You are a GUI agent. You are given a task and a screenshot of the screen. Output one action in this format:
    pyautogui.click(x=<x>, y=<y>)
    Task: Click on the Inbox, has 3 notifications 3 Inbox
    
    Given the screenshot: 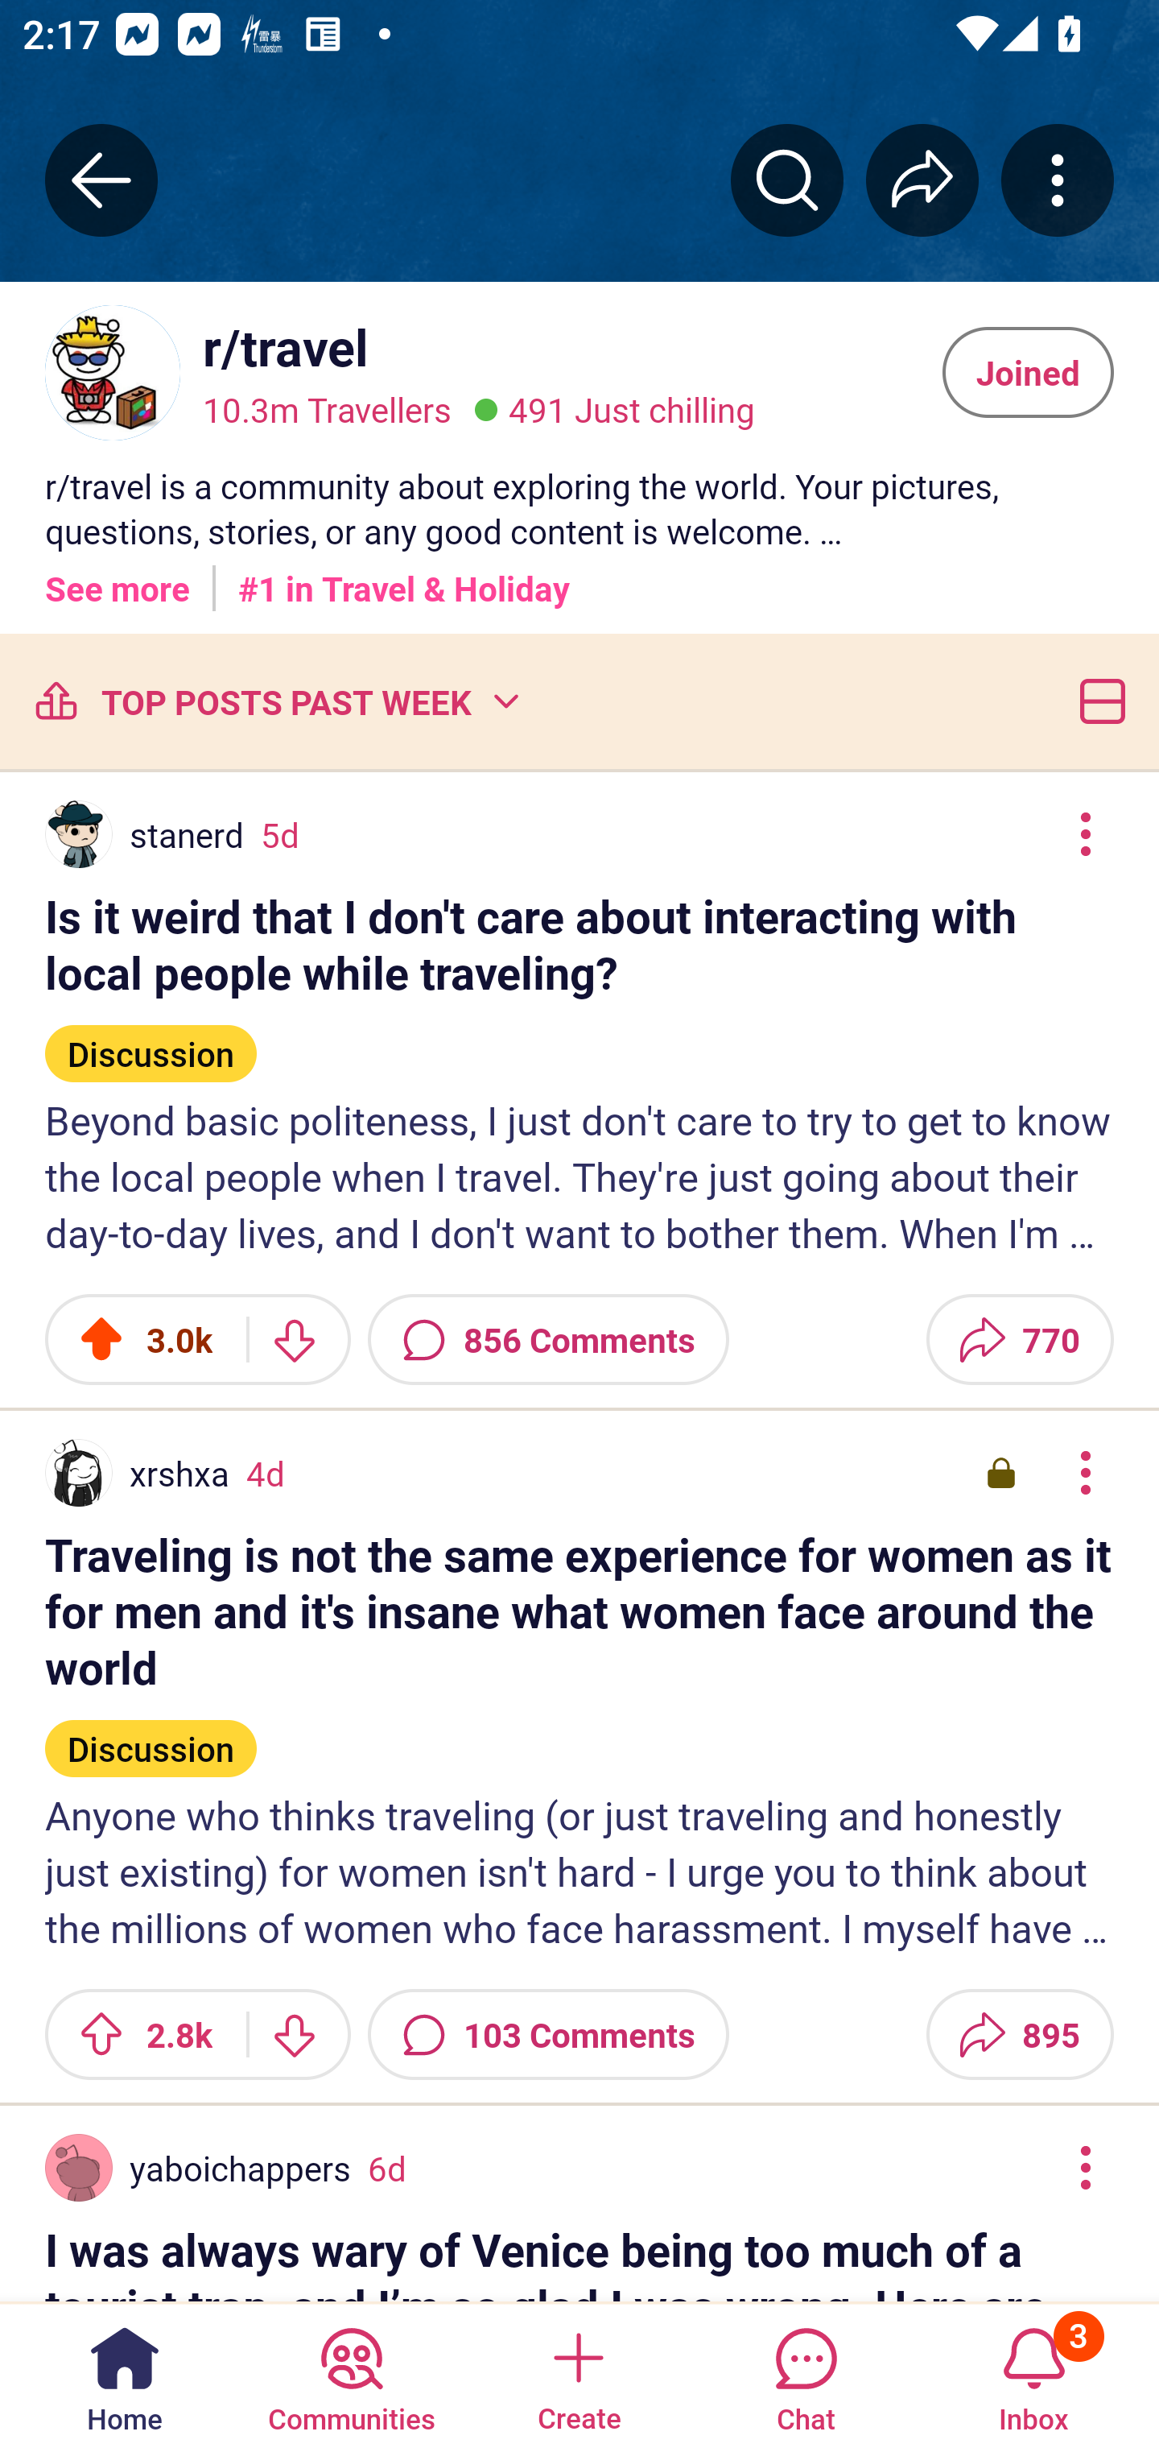 What is the action you would take?
    pyautogui.click(x=1033, y=2374)
    